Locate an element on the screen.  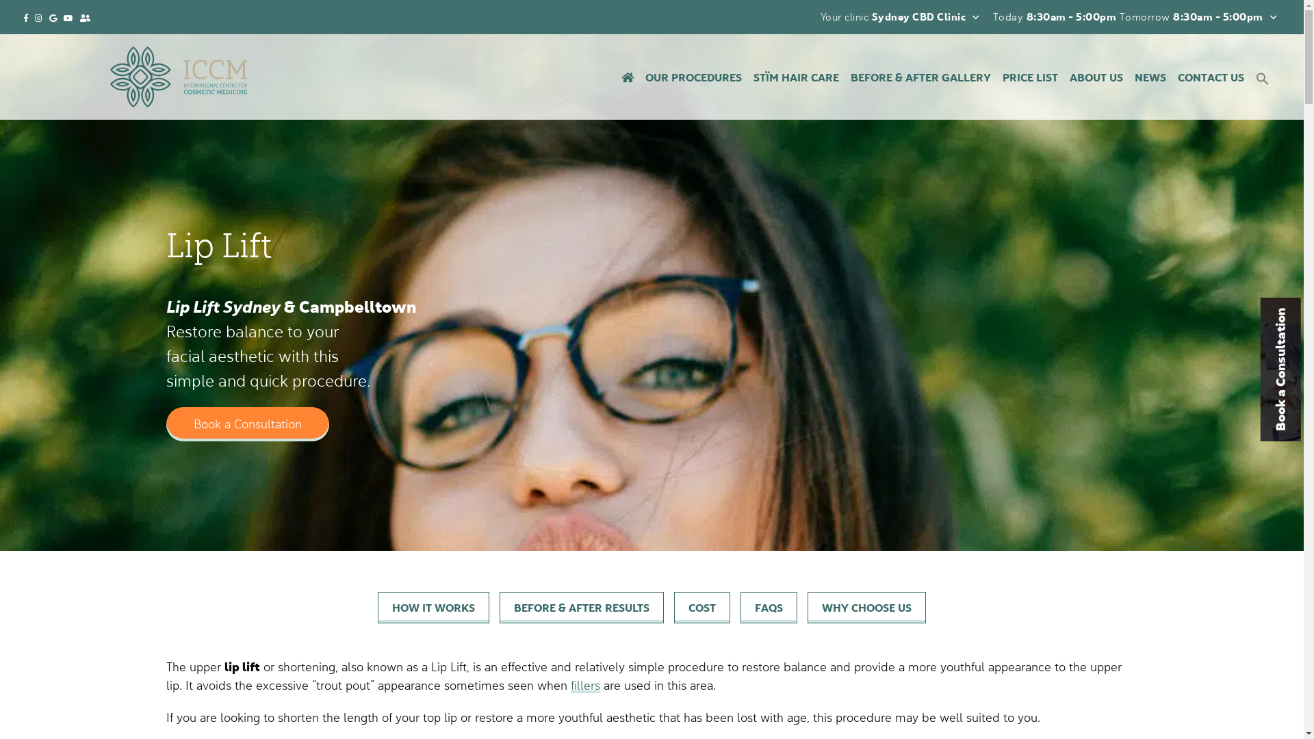
FAQS is located at coordinates (769, 608).